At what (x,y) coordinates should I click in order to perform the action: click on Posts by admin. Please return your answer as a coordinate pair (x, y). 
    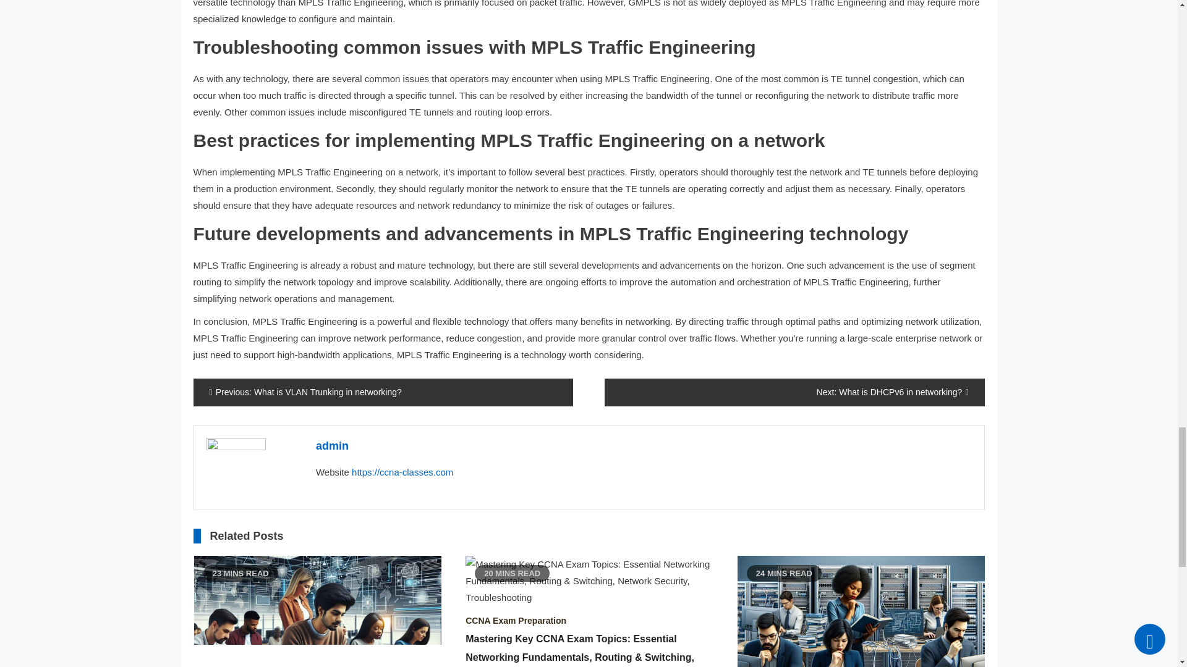
    Looking at the image, I should click on (332, 446).